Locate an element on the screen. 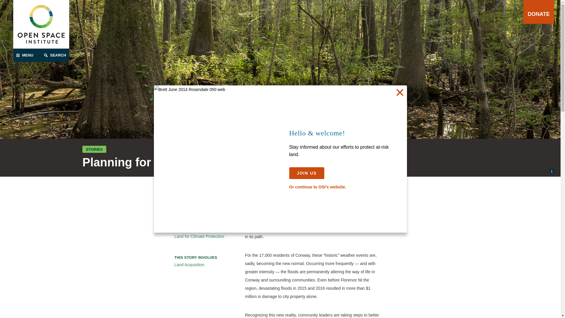  South Carolina is located at coordinates (203, 208).